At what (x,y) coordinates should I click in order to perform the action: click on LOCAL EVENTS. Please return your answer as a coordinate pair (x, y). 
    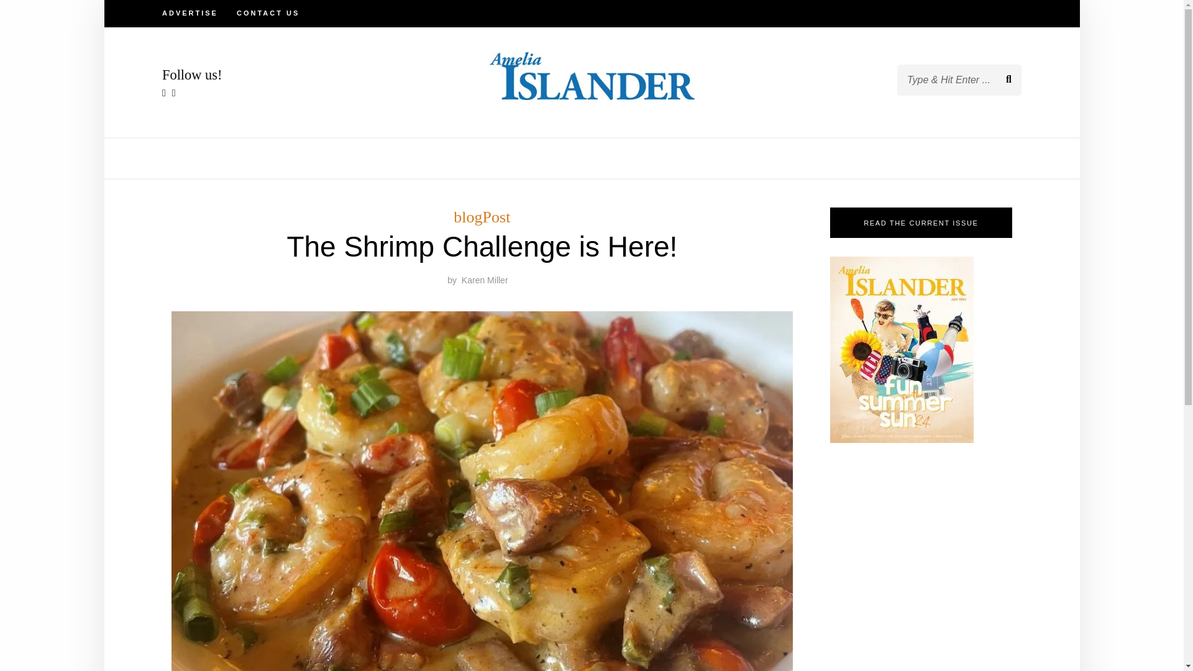
    Looking at the image, I should click on (568, 158).